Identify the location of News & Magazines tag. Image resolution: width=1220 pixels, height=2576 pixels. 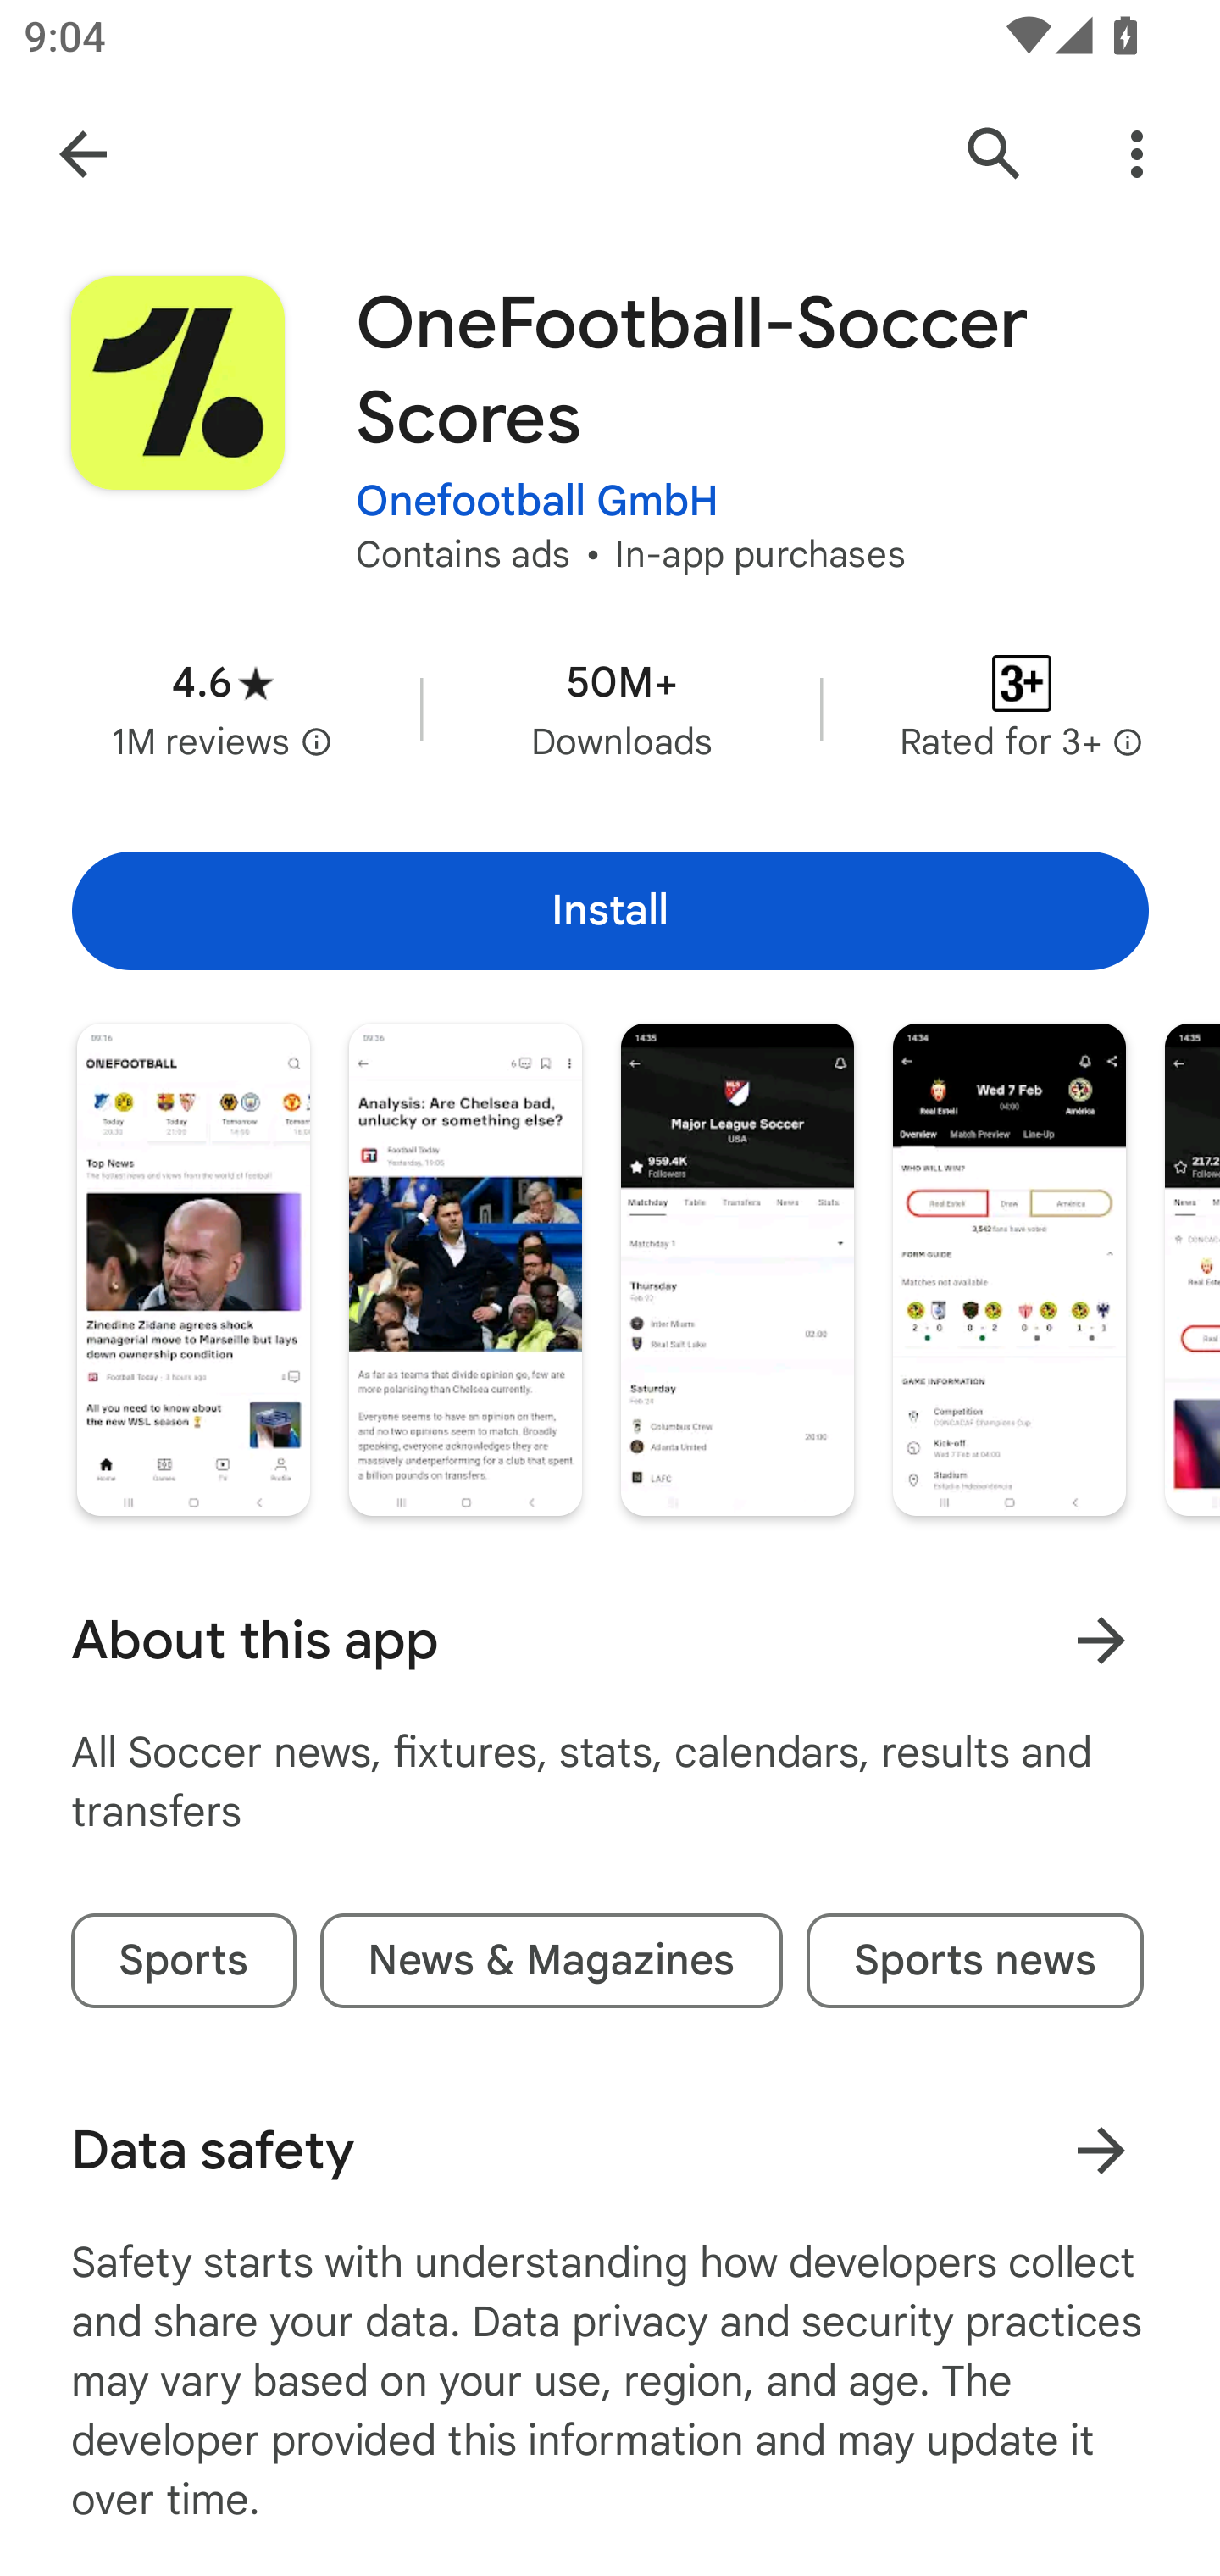
(551, 1961).